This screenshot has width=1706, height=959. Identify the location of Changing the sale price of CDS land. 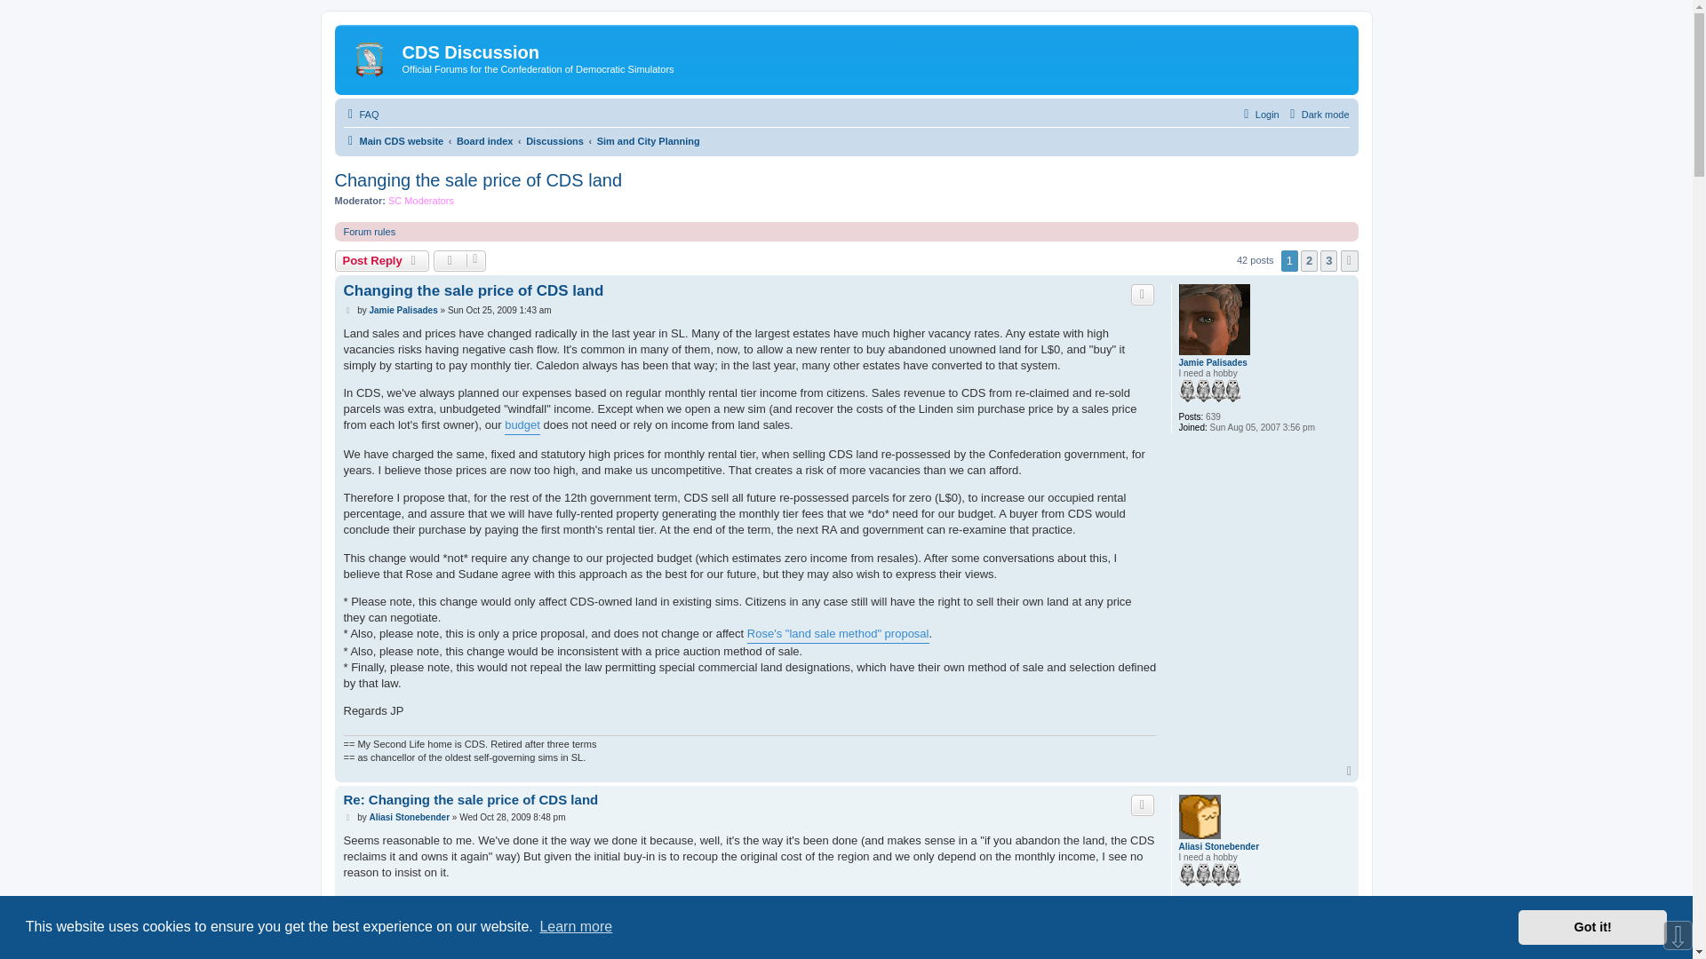
(473, 291).